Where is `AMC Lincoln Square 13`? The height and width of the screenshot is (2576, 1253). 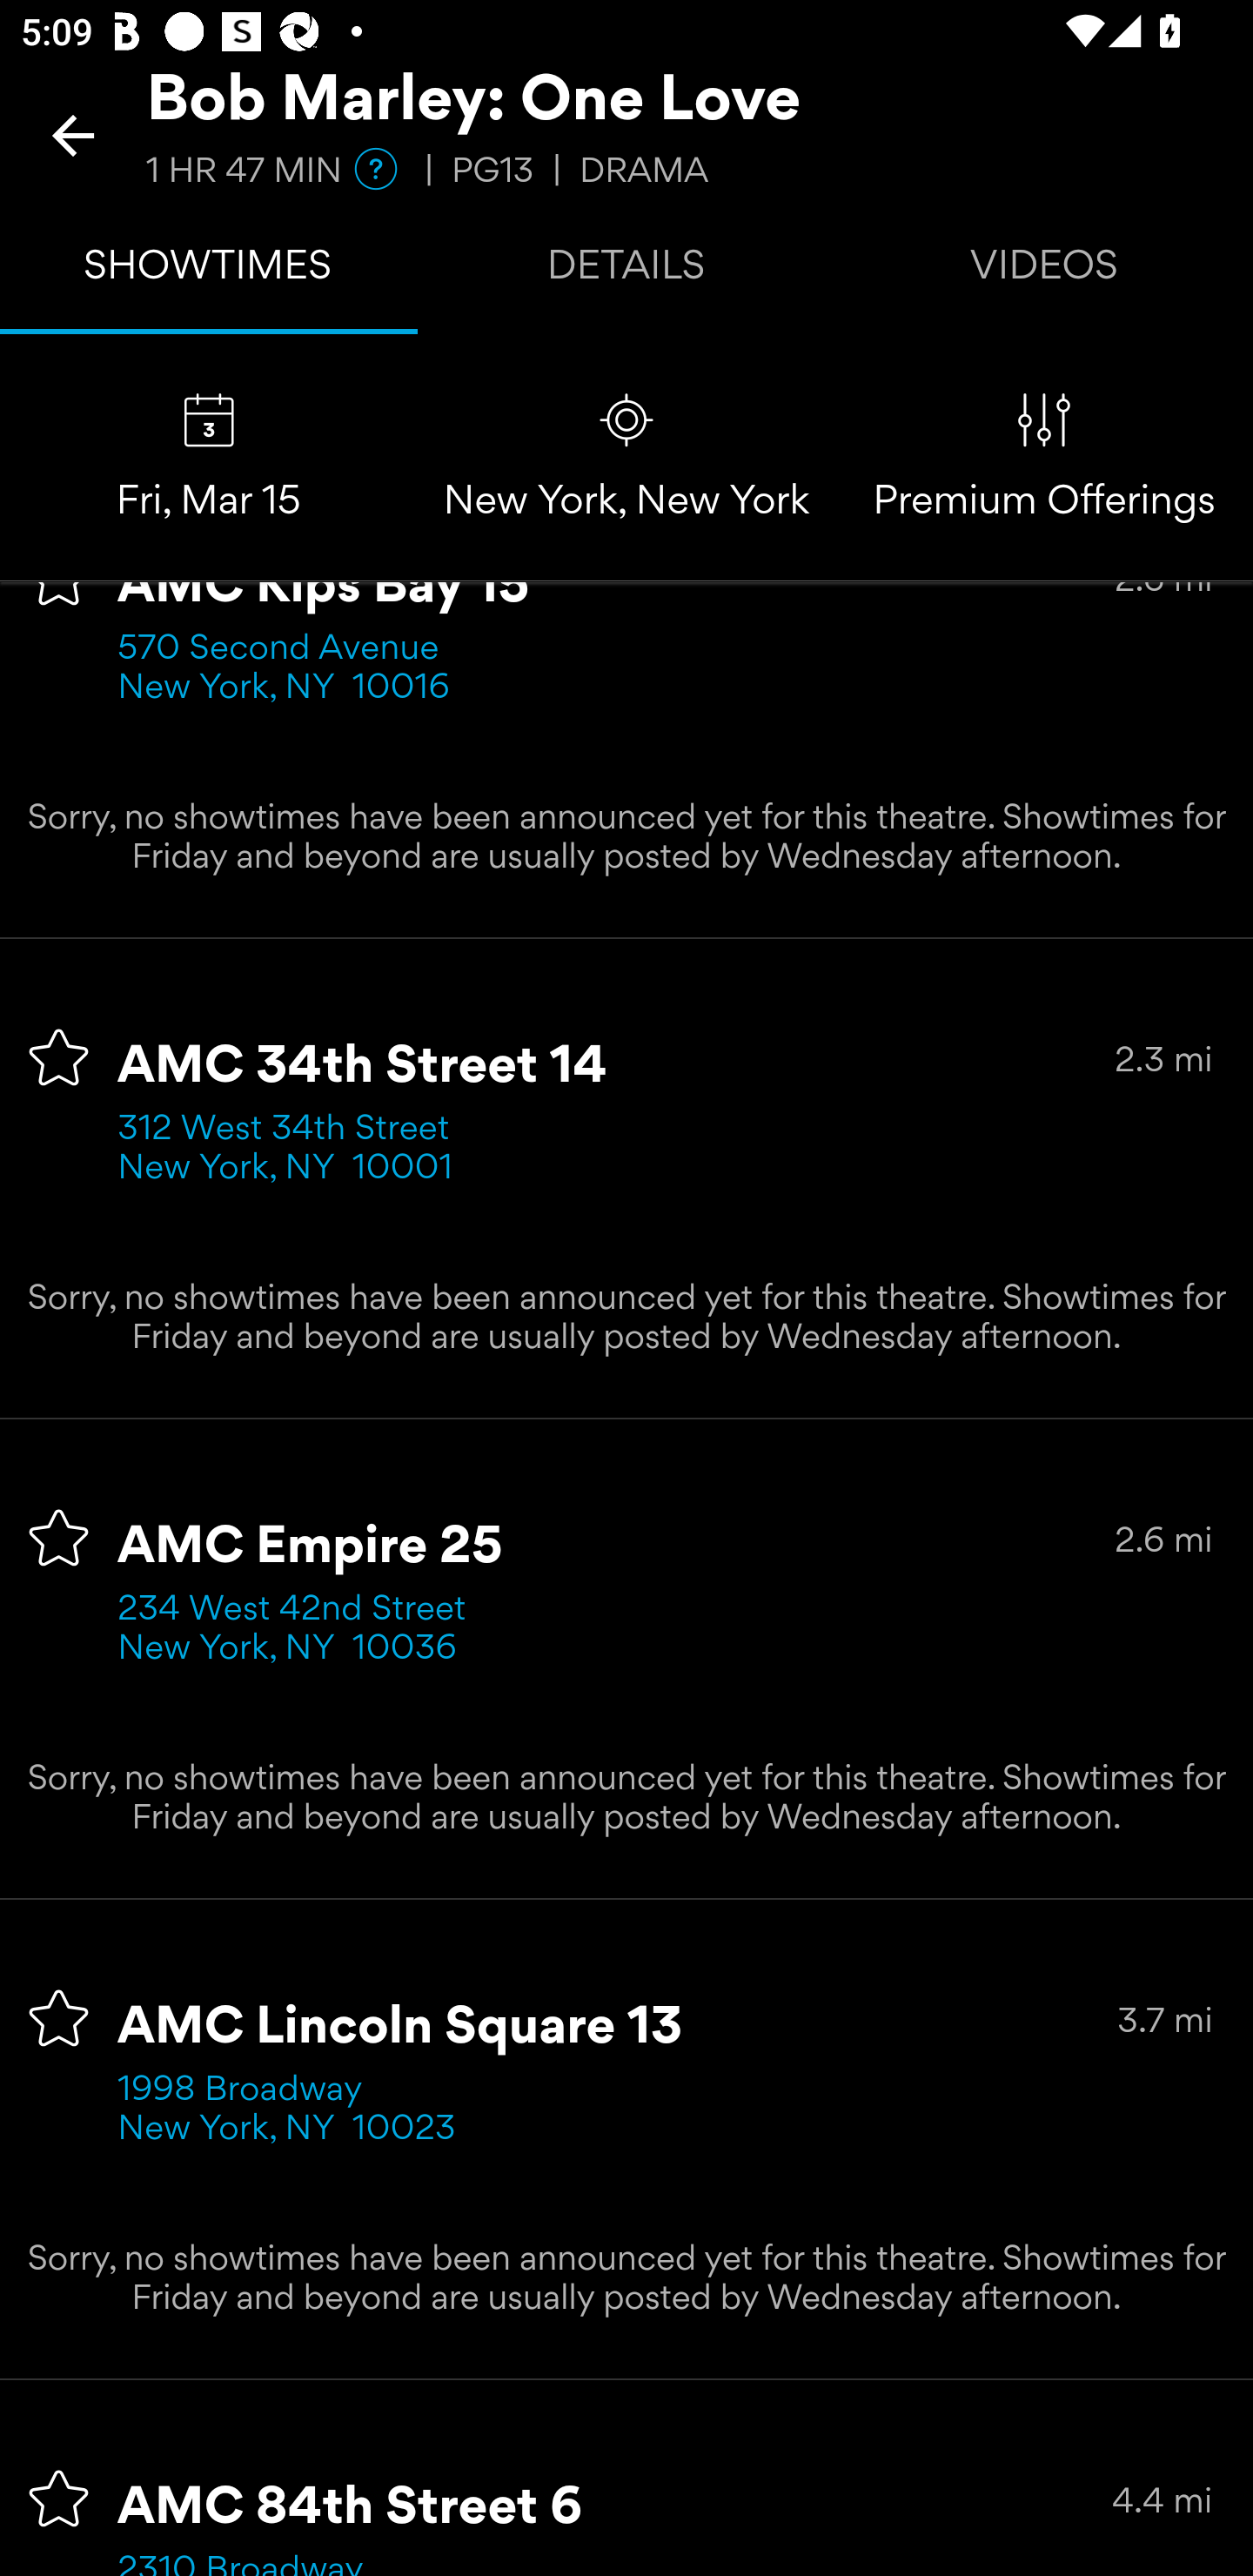
AMC Lincoln Square 13 is located at coordinates (400, 2028).